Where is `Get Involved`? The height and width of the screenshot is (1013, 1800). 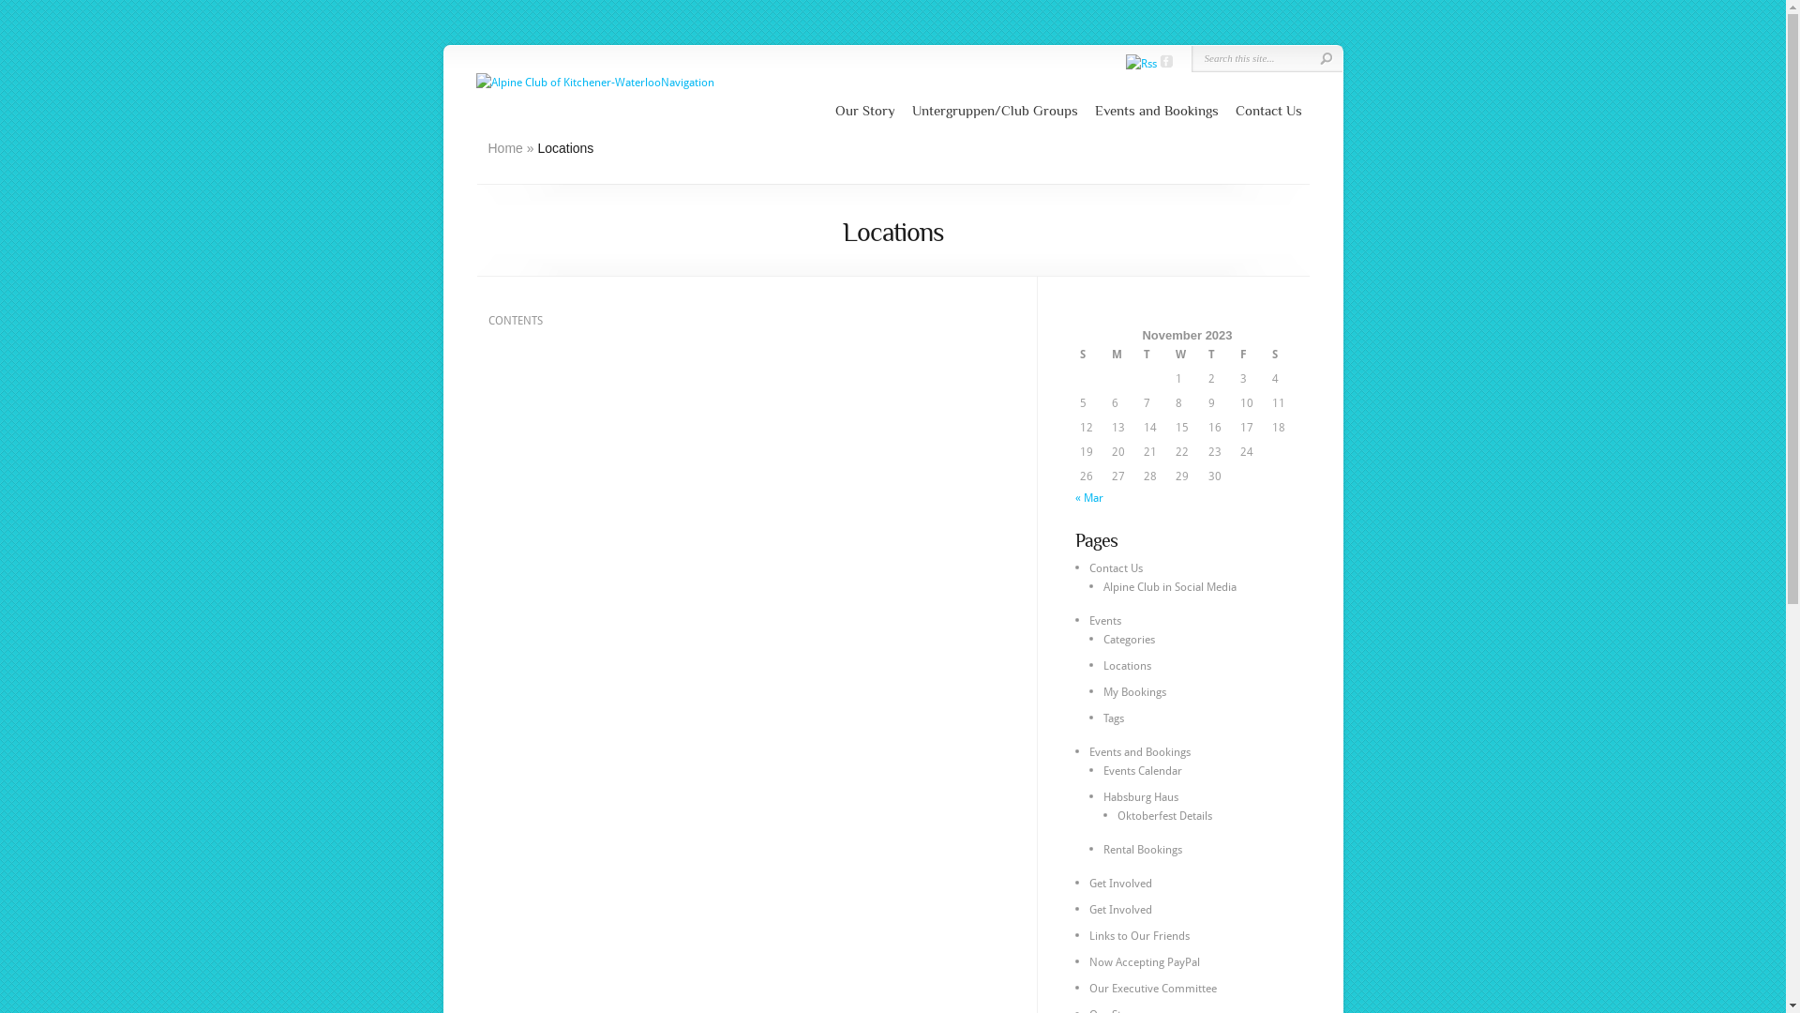
Get Involved is located at coordinates (1121, 884).